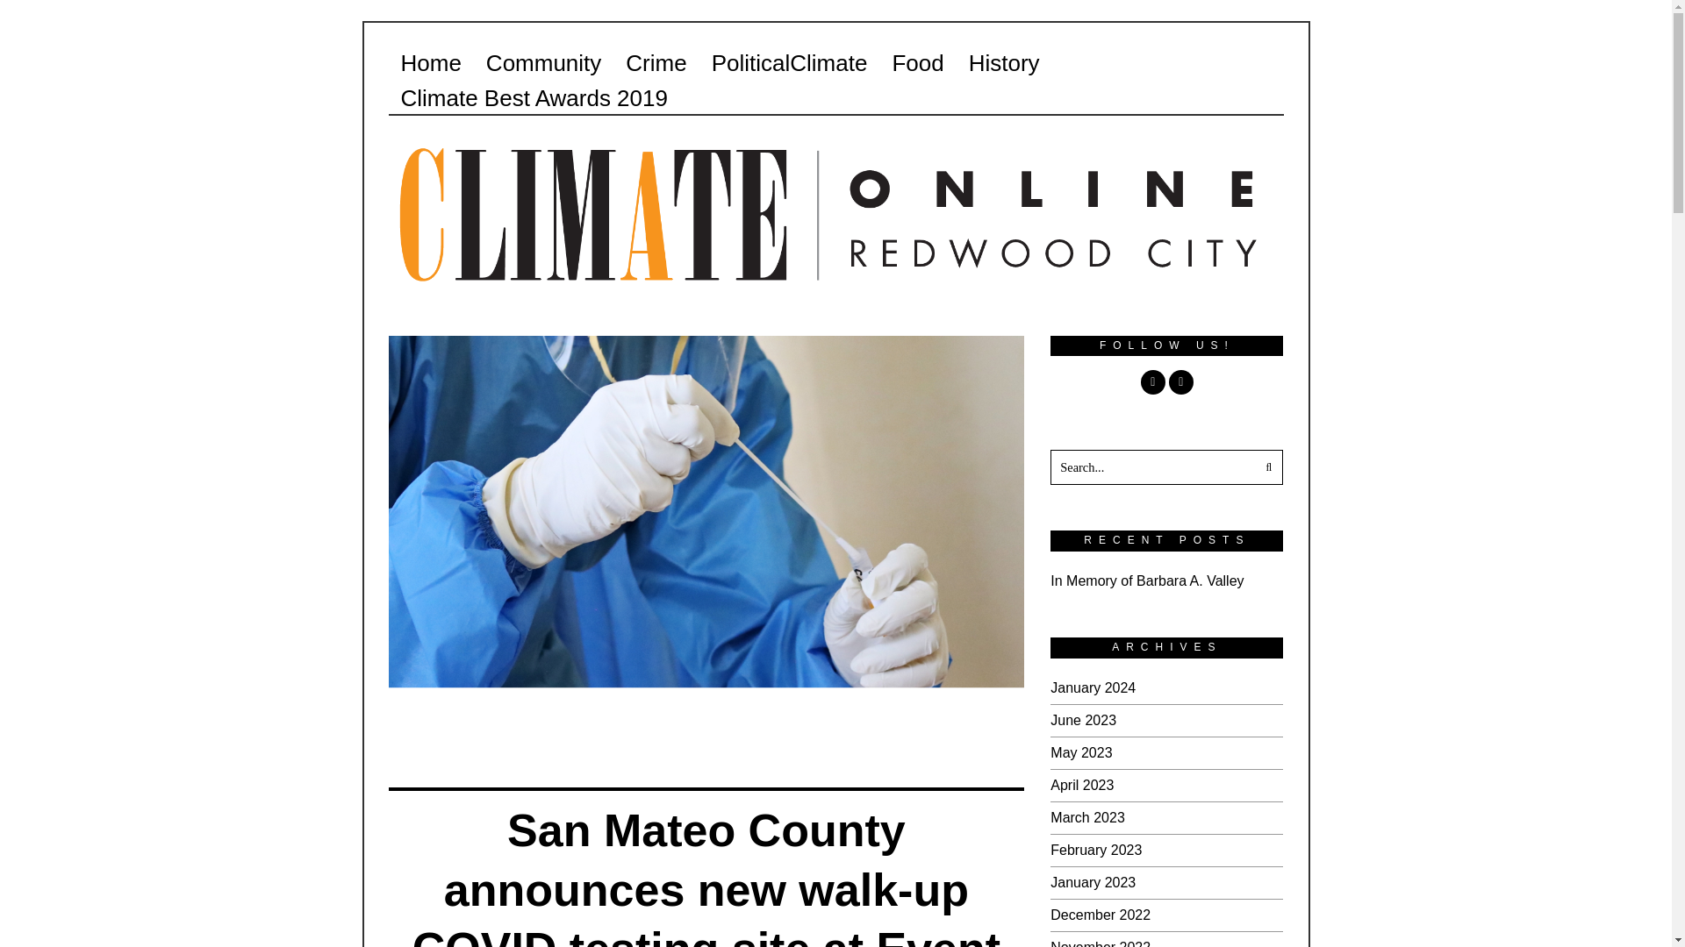 The image size is (1685, 947). What do you see at coordinates (533, 97) in the screenshot?
I see `Climate Best Awards 2019` at bounding box center [533, 97].